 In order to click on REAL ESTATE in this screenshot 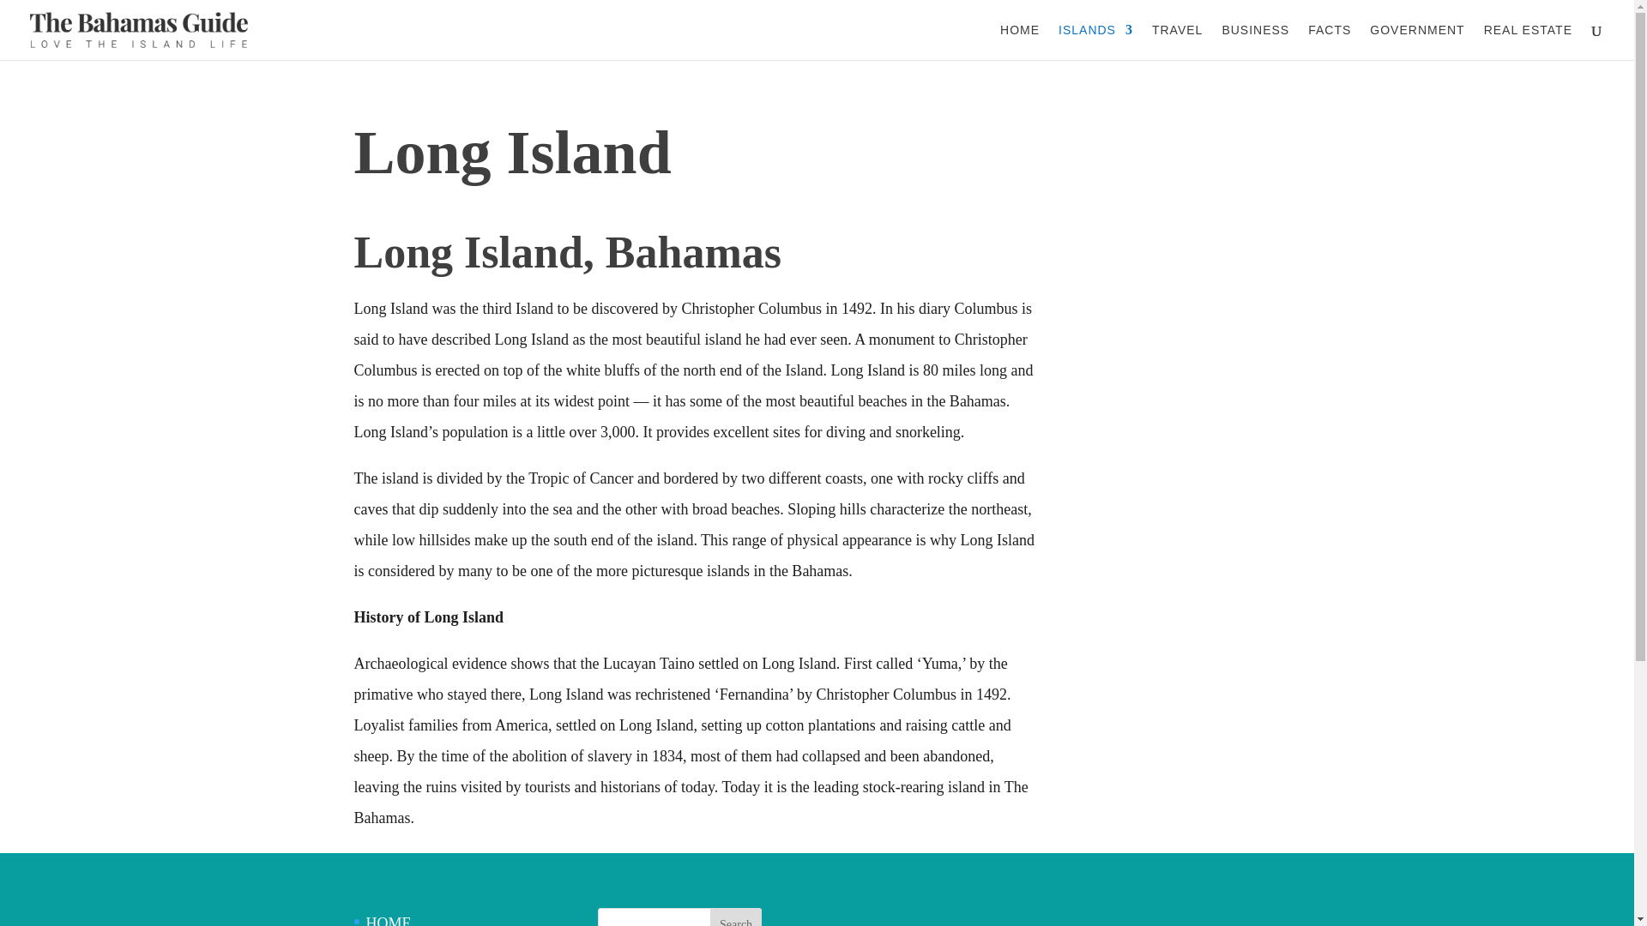, I will do `click(1528, 42)`.